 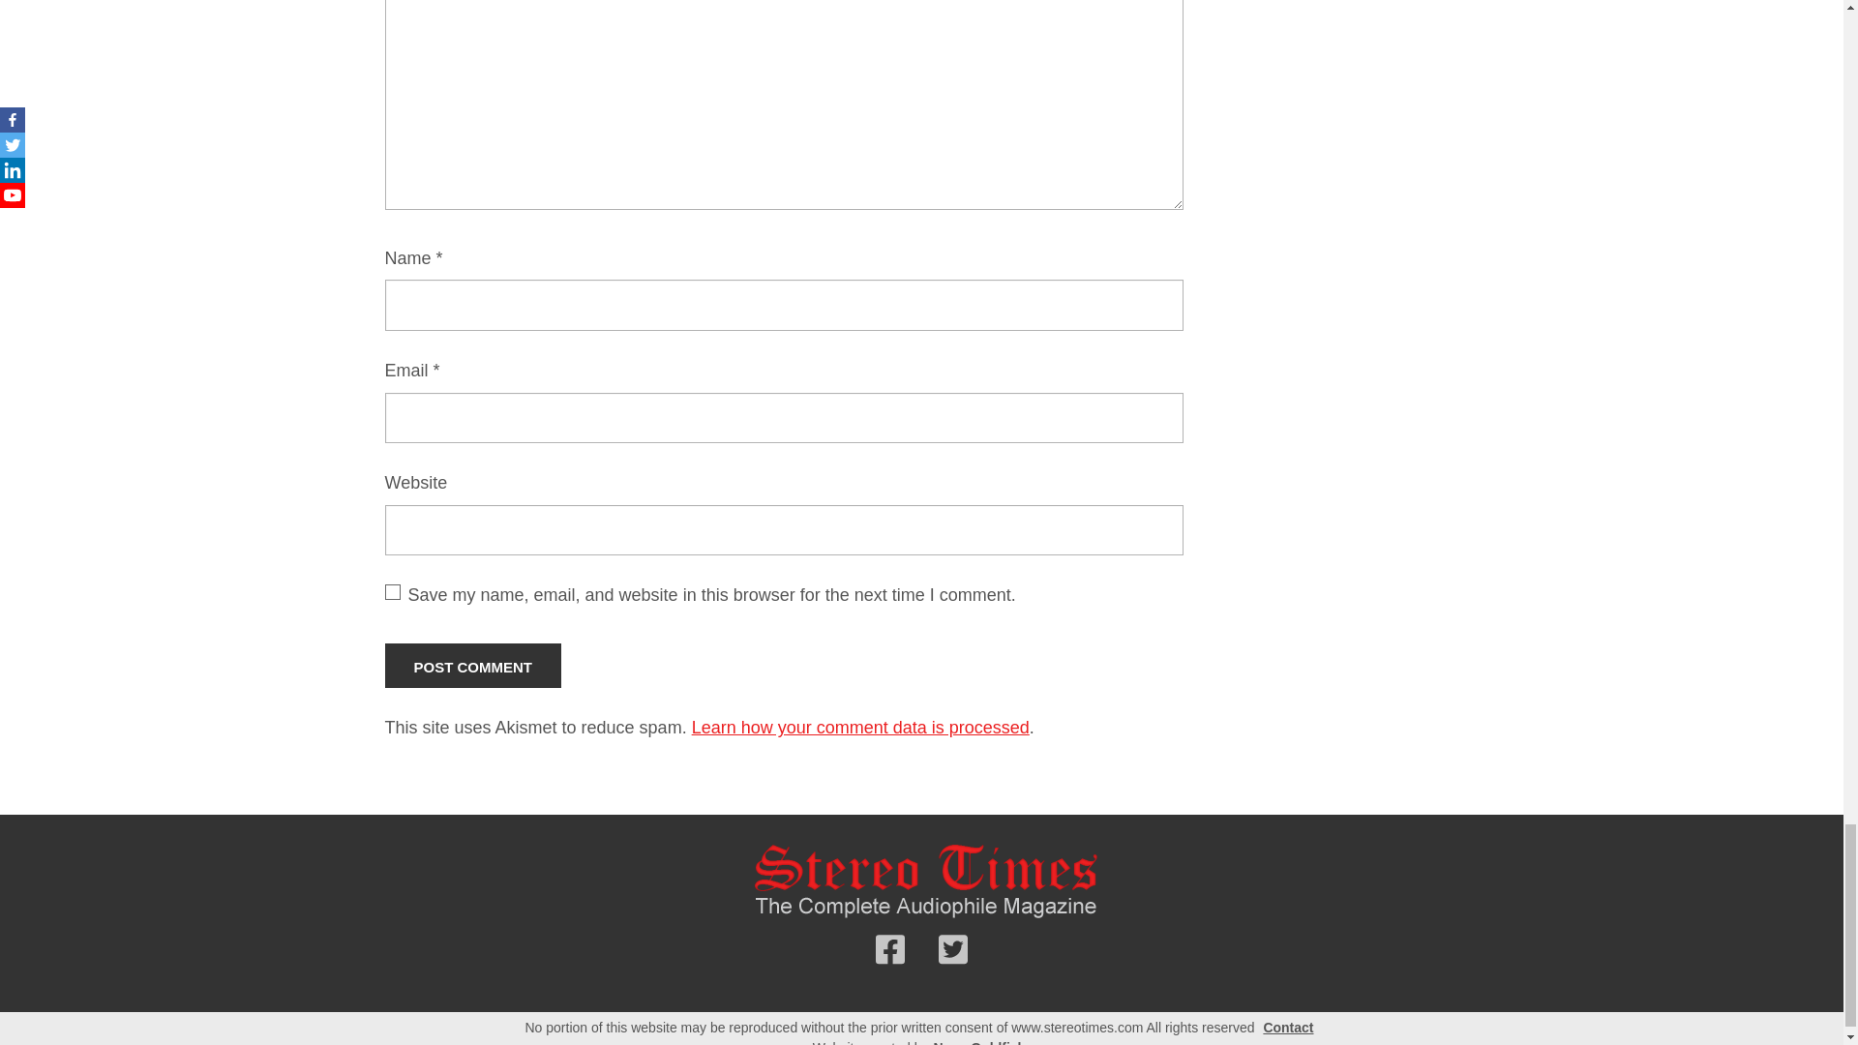 I want to click on Post Comment, so click(x=473, y=666).